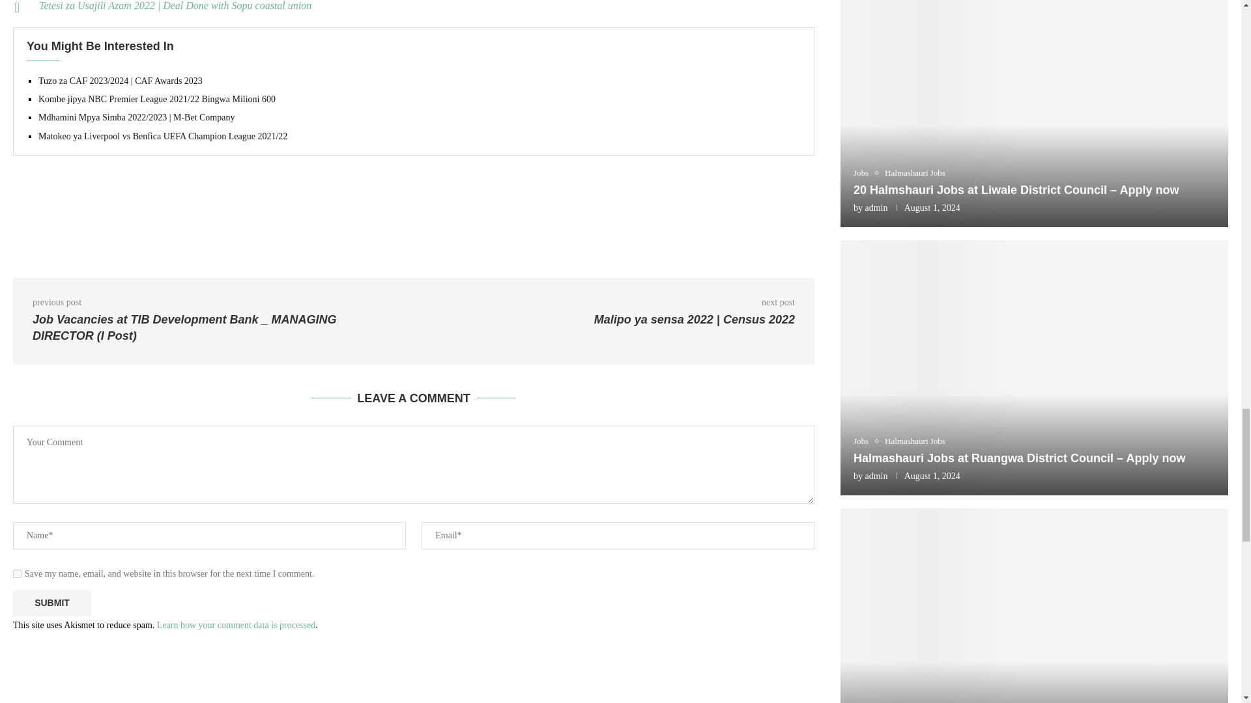 The width and height of the screenshot is (1251, 703). Describe the element at coordinates (17, 573) in the screenshot. I see `yes` at that location.